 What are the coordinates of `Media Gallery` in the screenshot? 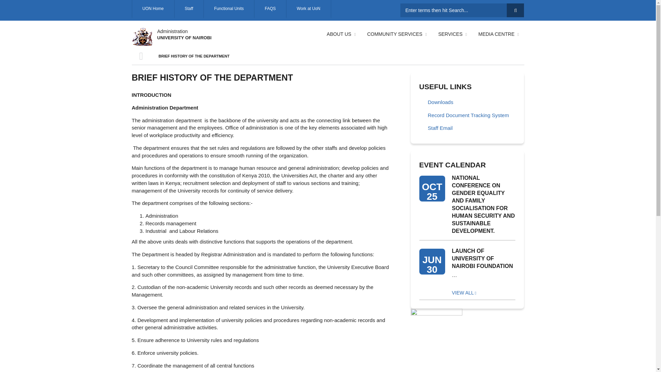 It's located at (498, 34).